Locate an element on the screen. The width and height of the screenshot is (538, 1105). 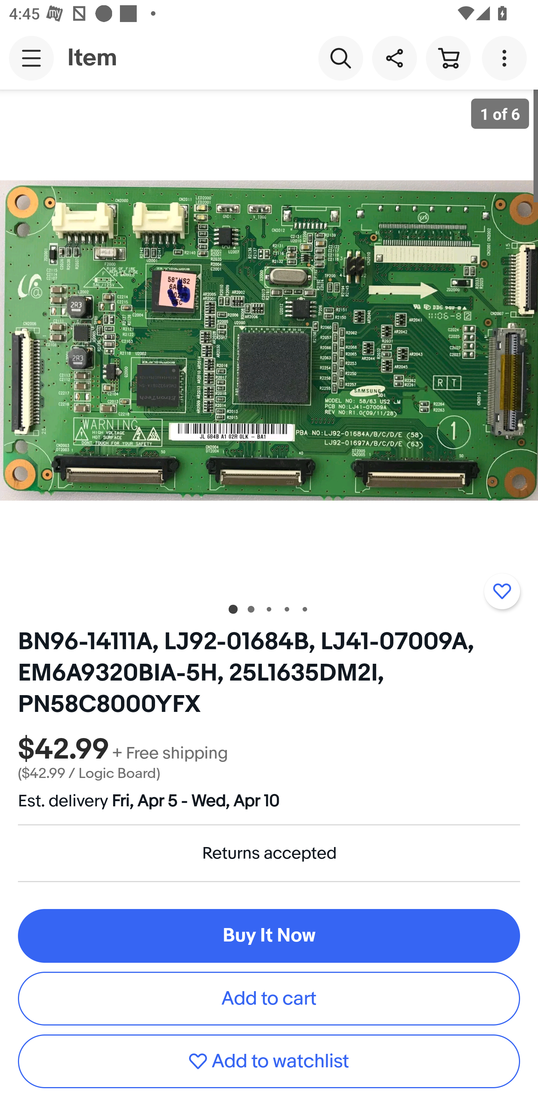
Search is located at coordinates (340, 57).